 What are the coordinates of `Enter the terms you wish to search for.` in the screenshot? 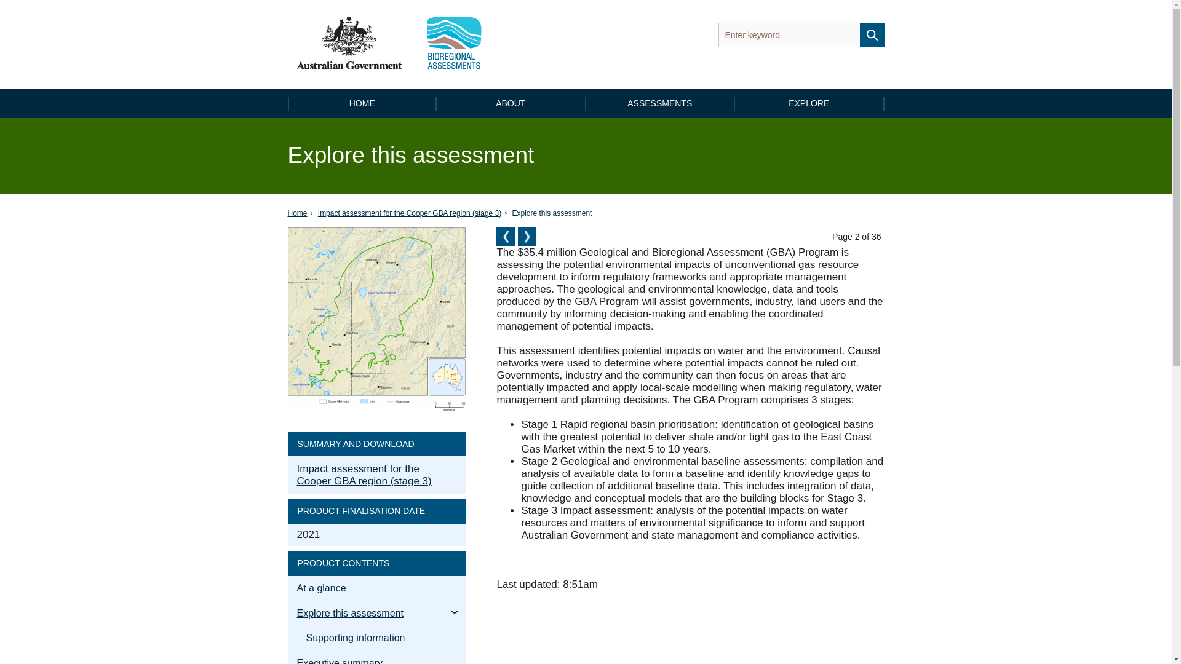 It's located at (801, 34).